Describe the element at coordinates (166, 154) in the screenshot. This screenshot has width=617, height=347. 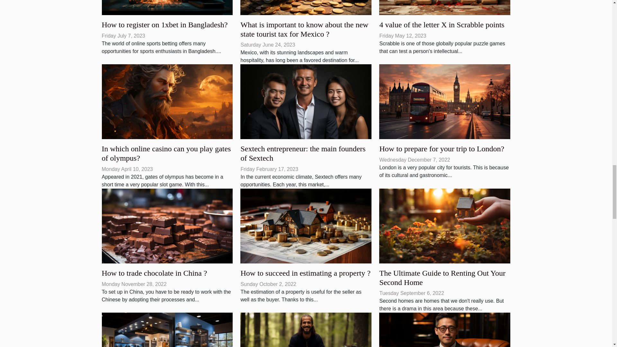
I see `In which online casino can you play gates of olympus?` at that location.